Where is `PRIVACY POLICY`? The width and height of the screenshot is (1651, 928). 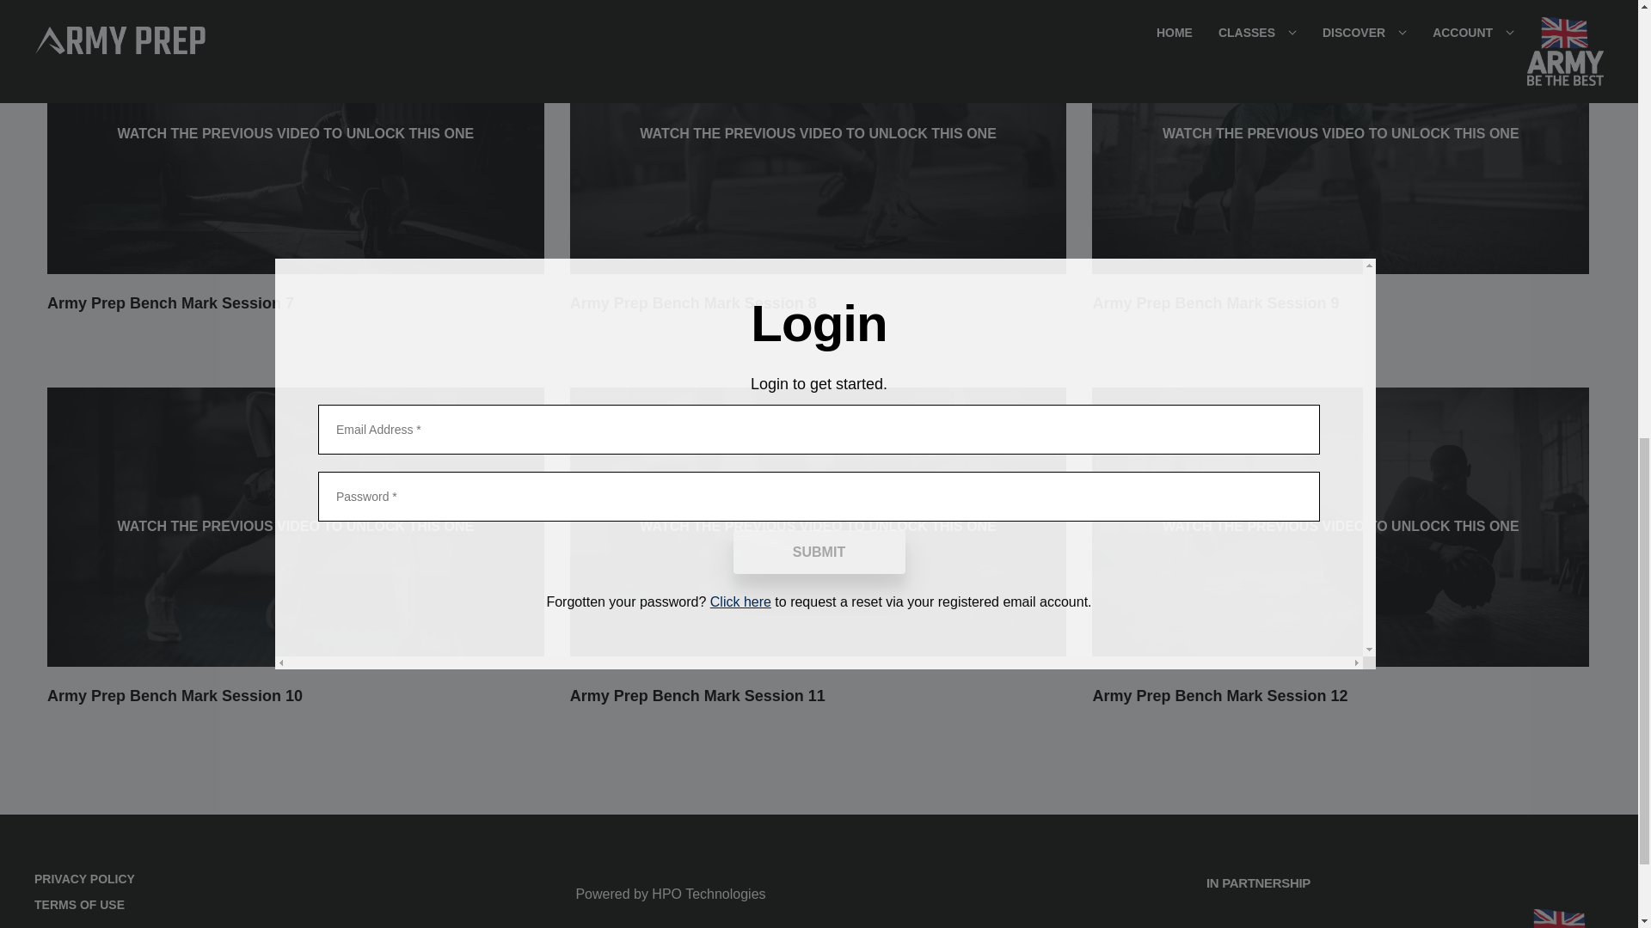
PRIVACY POLICY is located at coordinates (84, 878).